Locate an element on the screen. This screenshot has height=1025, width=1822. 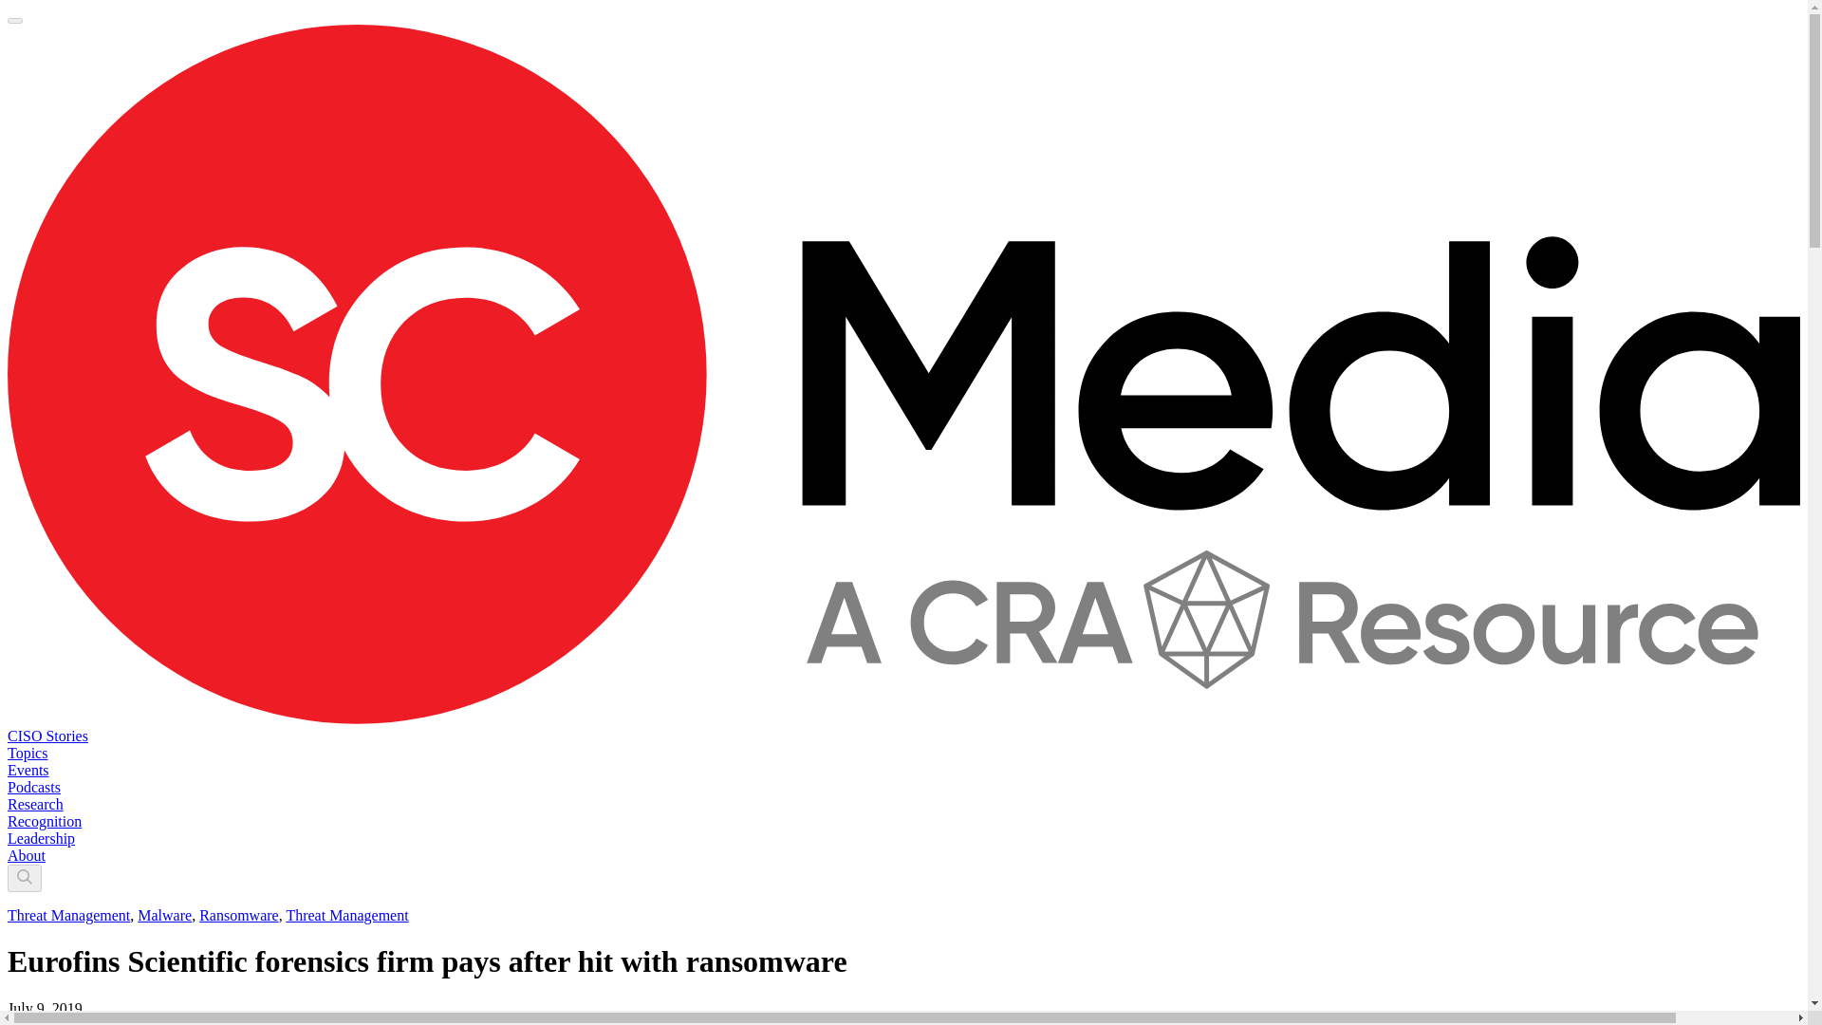
Topics is located at coordinates (27, 754).